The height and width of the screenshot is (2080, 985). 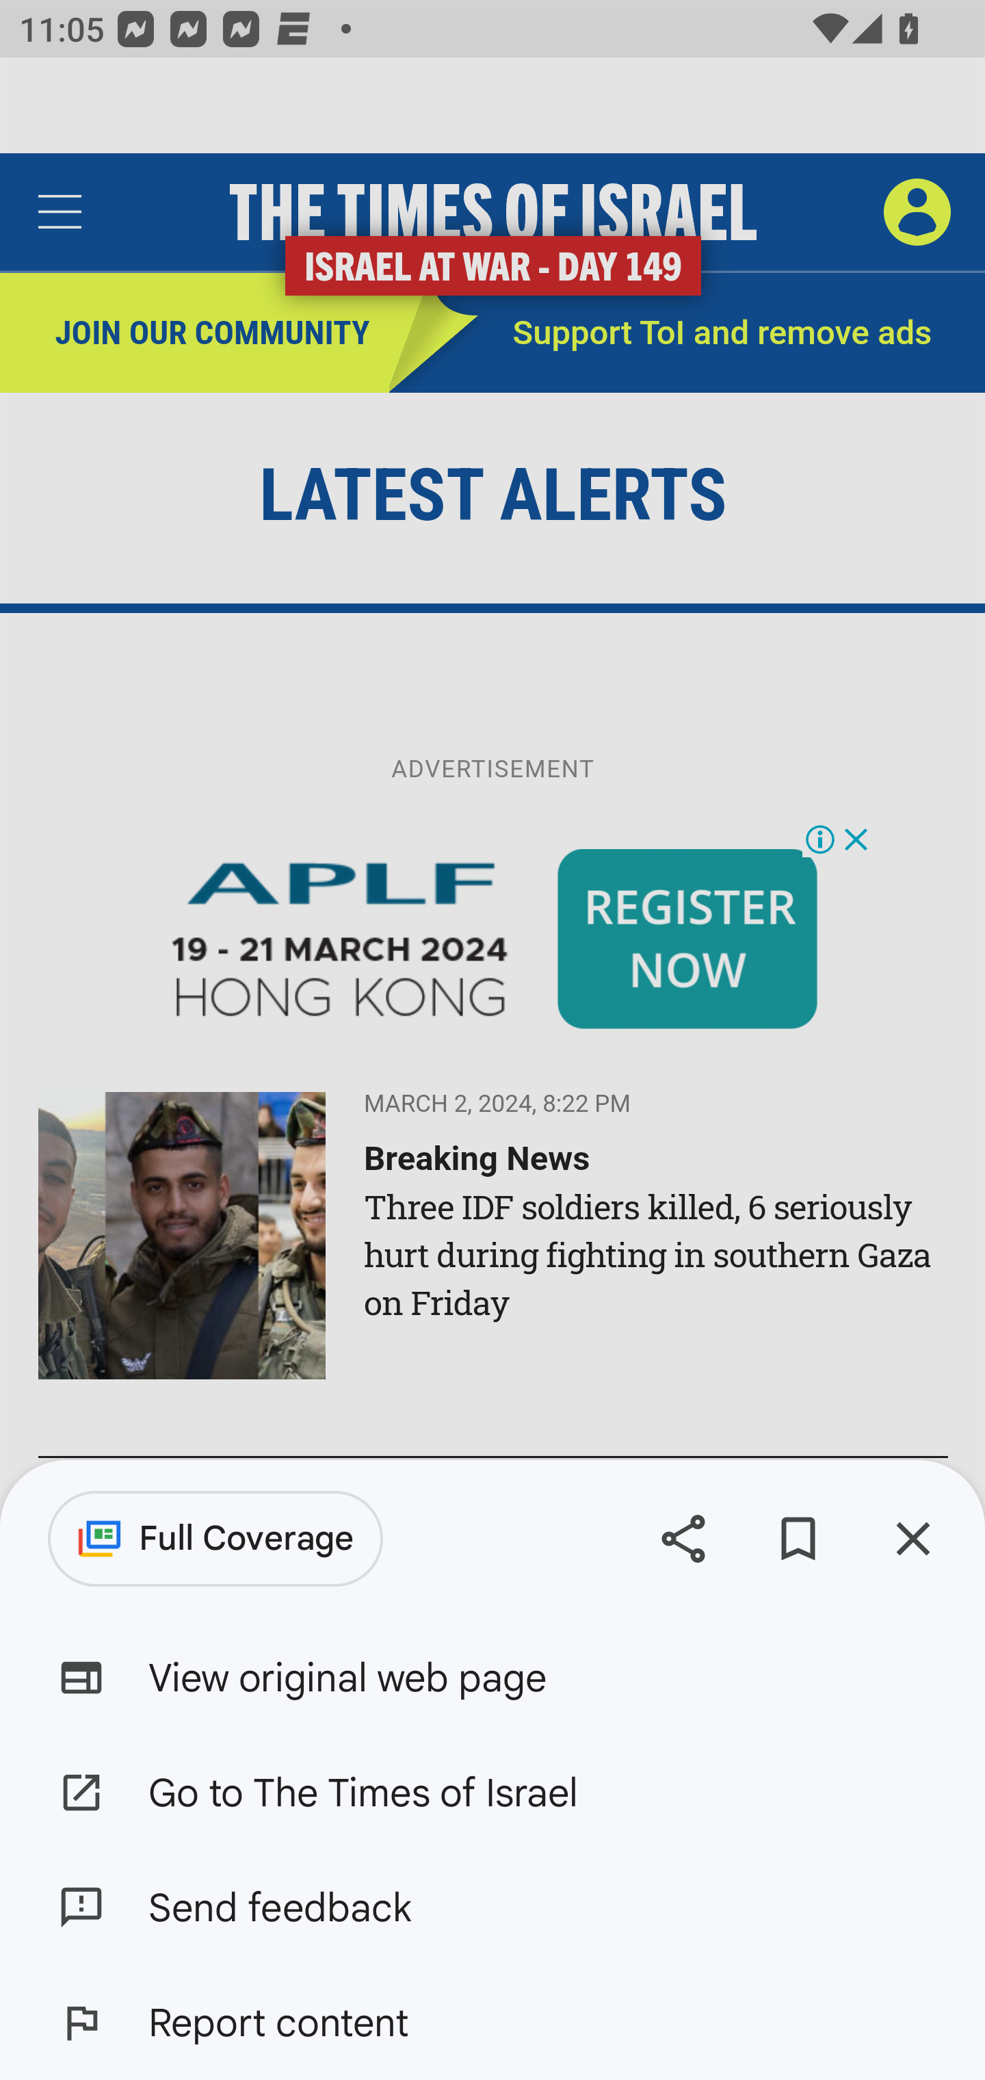 I want to click on The Times of Israel, so click(x=492, y=212).